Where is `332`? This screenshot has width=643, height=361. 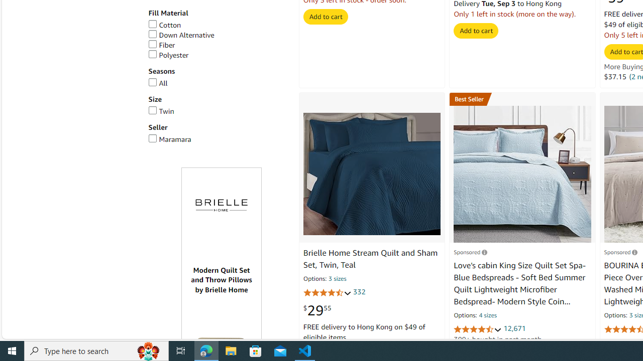
332 is located at coordinates (359, 291).